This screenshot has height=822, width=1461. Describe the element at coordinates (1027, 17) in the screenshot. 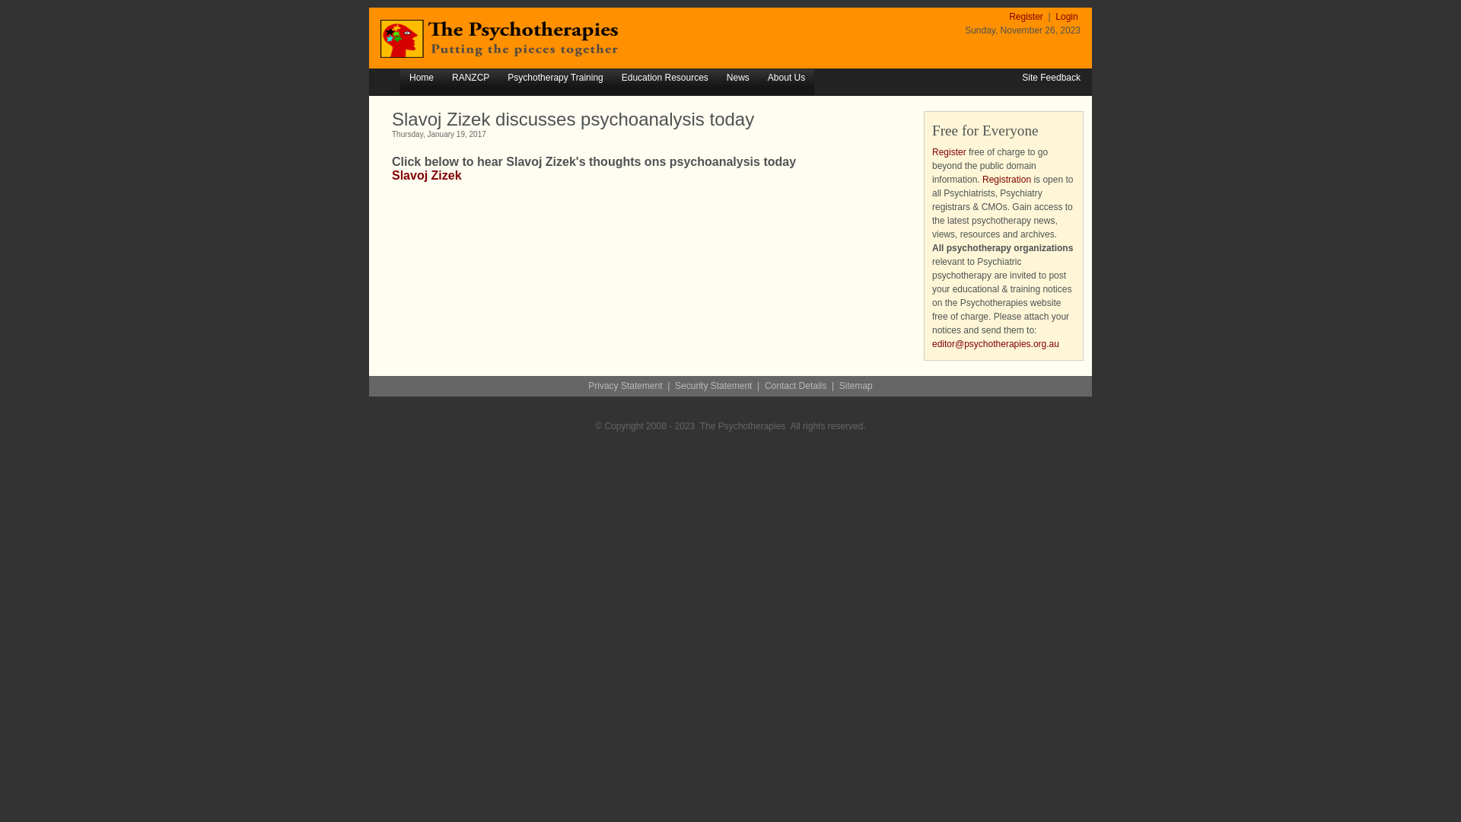

I see `Register` at that location.